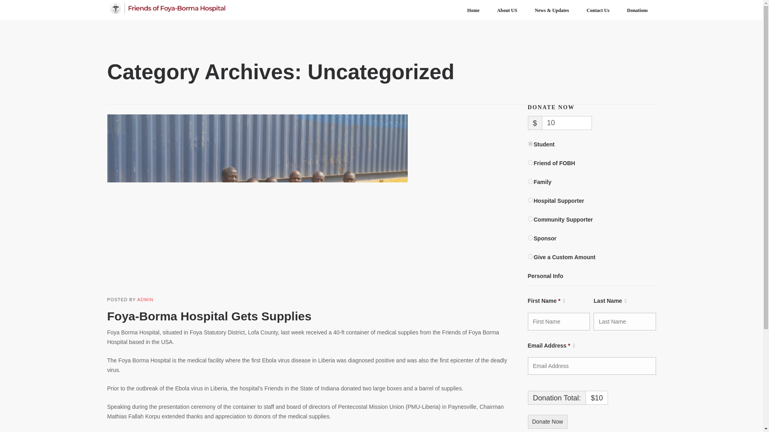 Image resolution: width=769 pixels, height=432 pixels. What do you see at coordinates (145, 299) in the screenshot?
I see `Posts by Admin` at bounding box center [145, 299].